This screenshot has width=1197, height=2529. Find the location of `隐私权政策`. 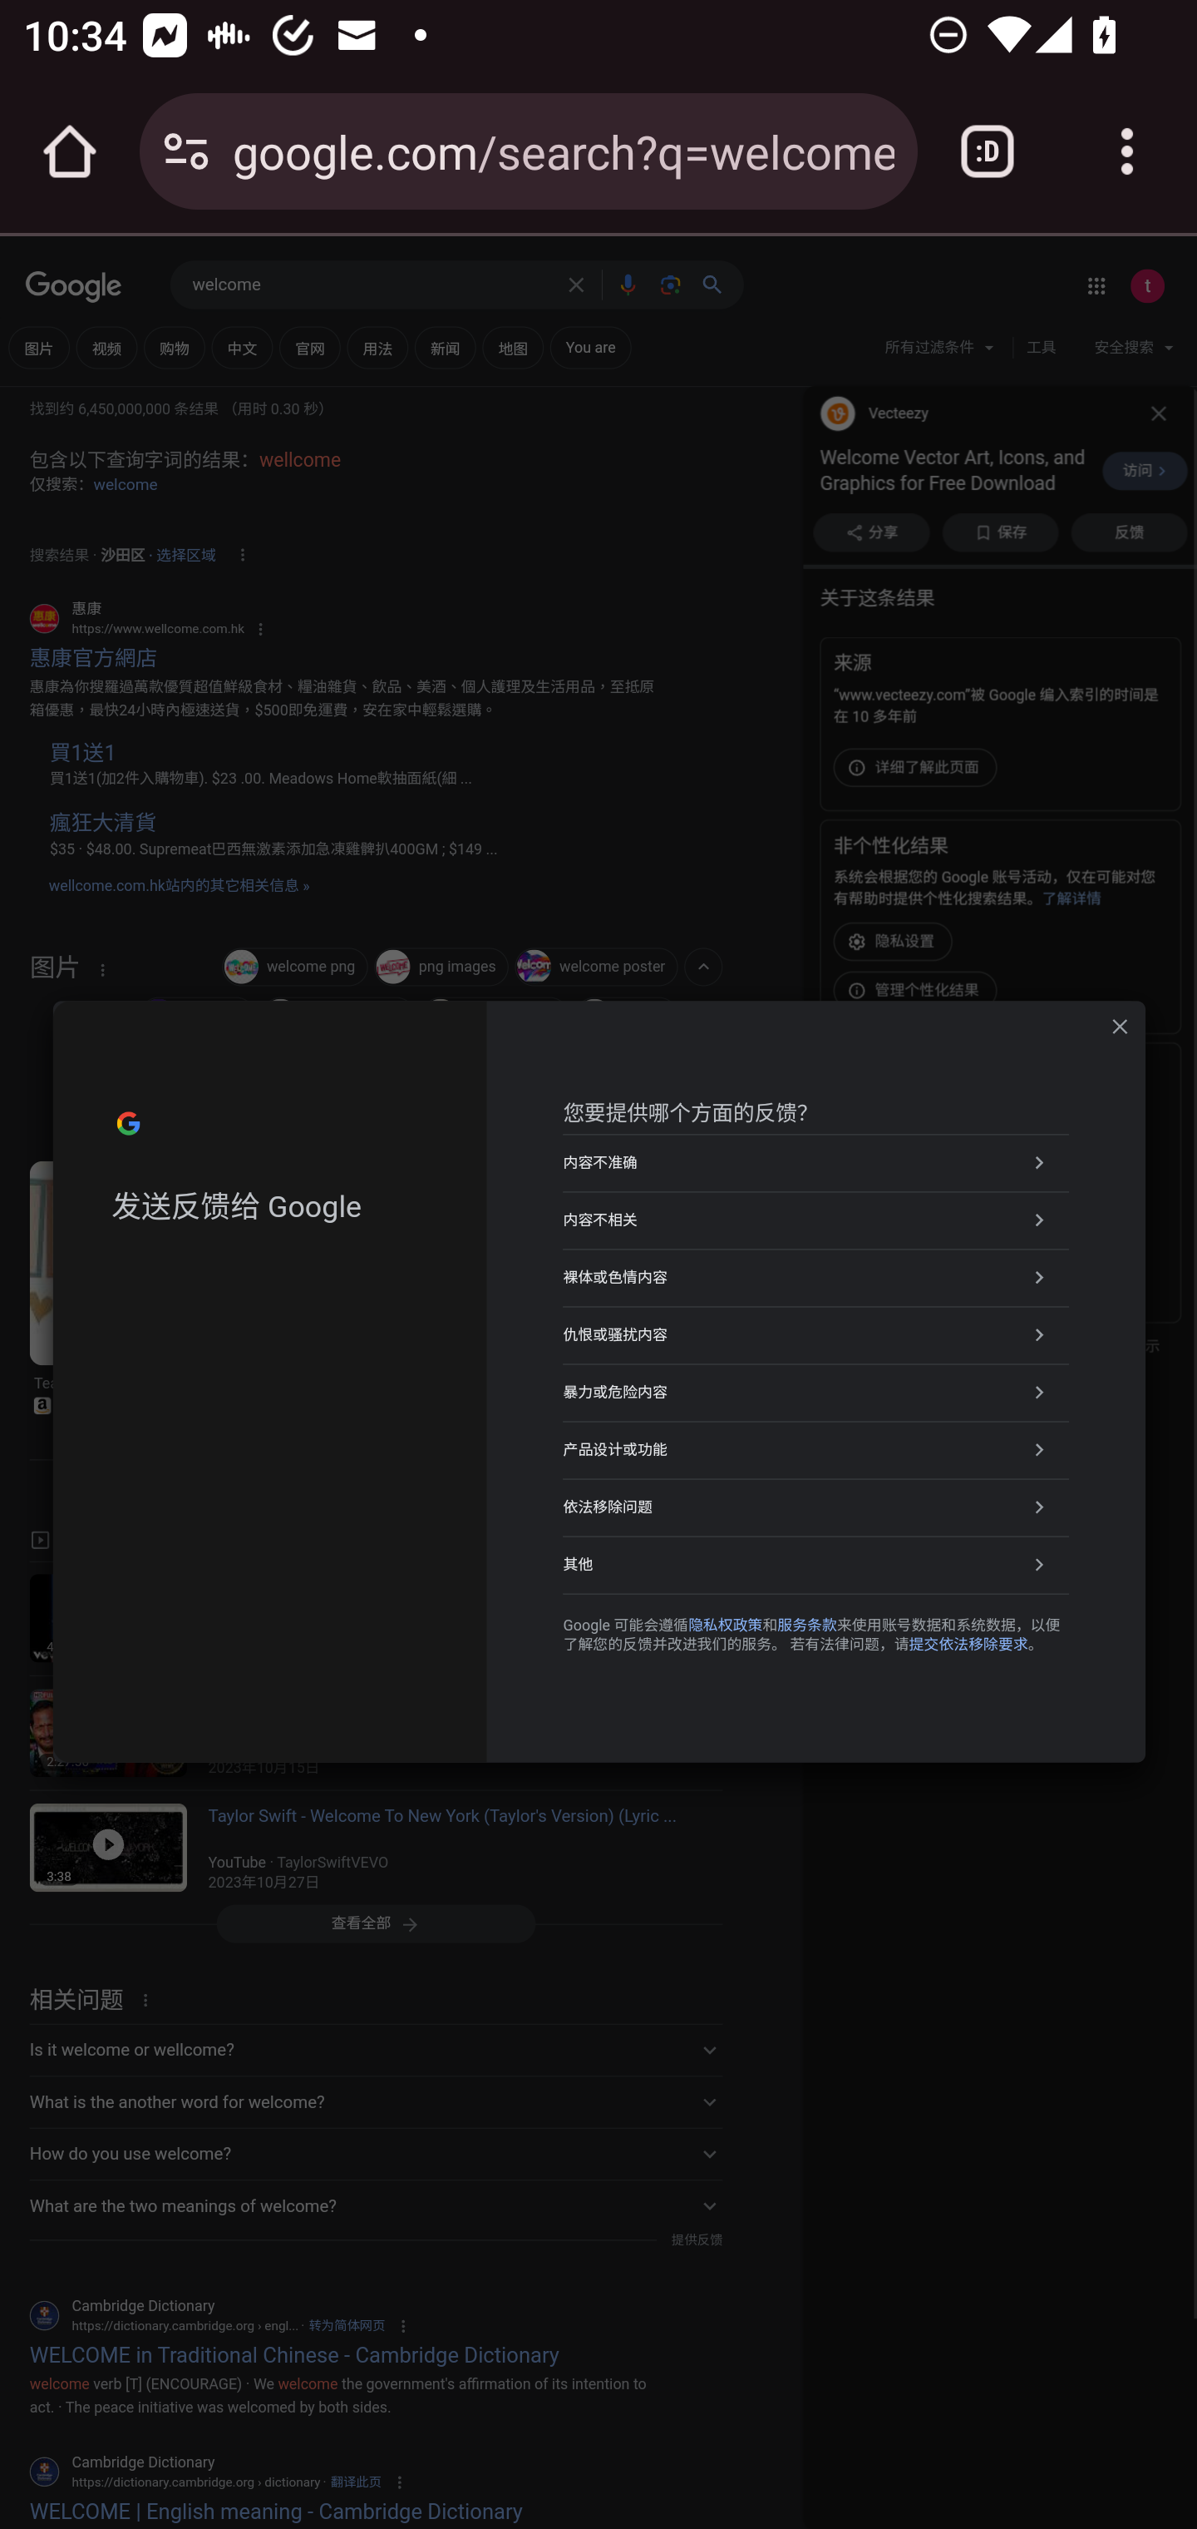

隐私权政策 is located at coordinates (725, 1624).